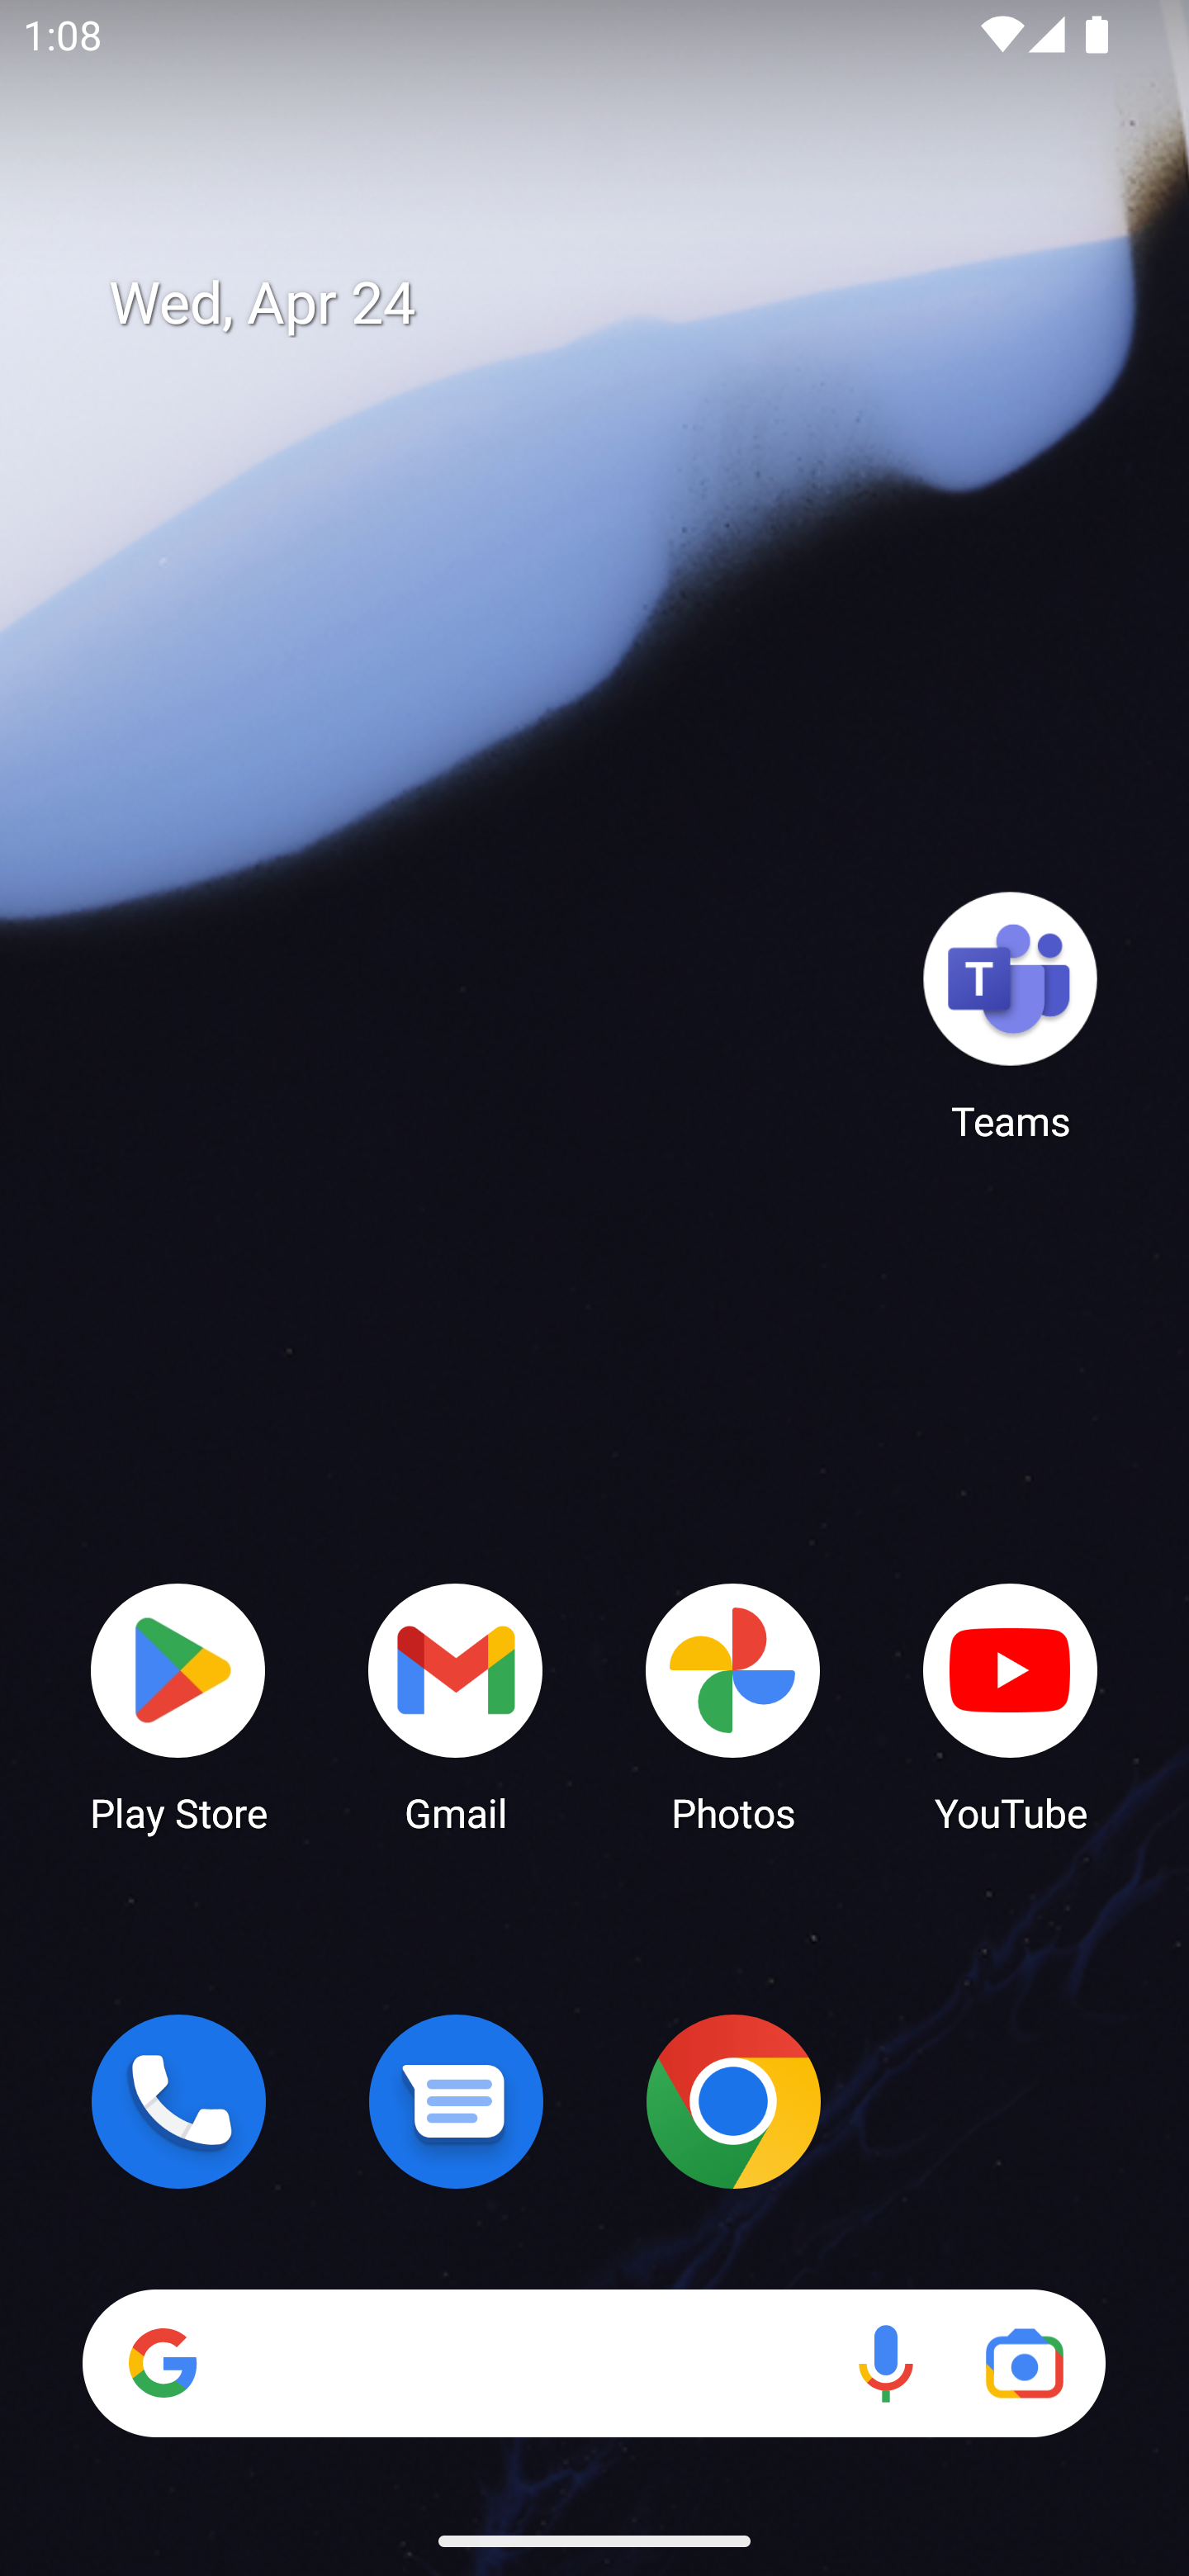 This screenshot has height=2576, width=1189. I want to click on Search Voice search Google Lens, so click(594, 2363).